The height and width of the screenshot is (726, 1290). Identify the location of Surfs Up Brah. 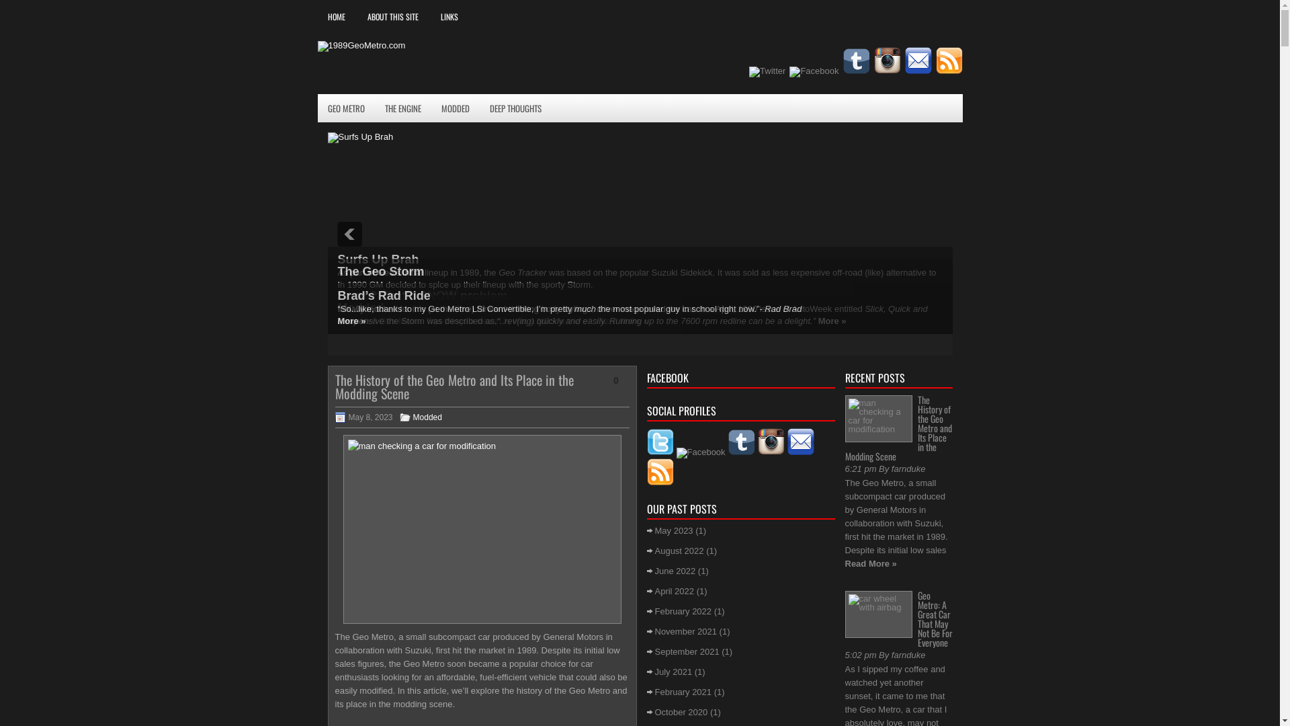
(361, 137).